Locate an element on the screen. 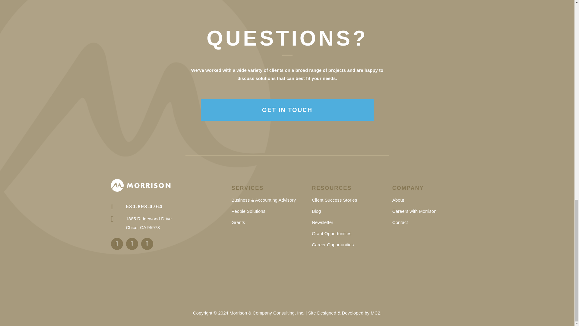 The height and width of the screenshot is (326, 579). LinkedIn is located at coordinates (117, 244).